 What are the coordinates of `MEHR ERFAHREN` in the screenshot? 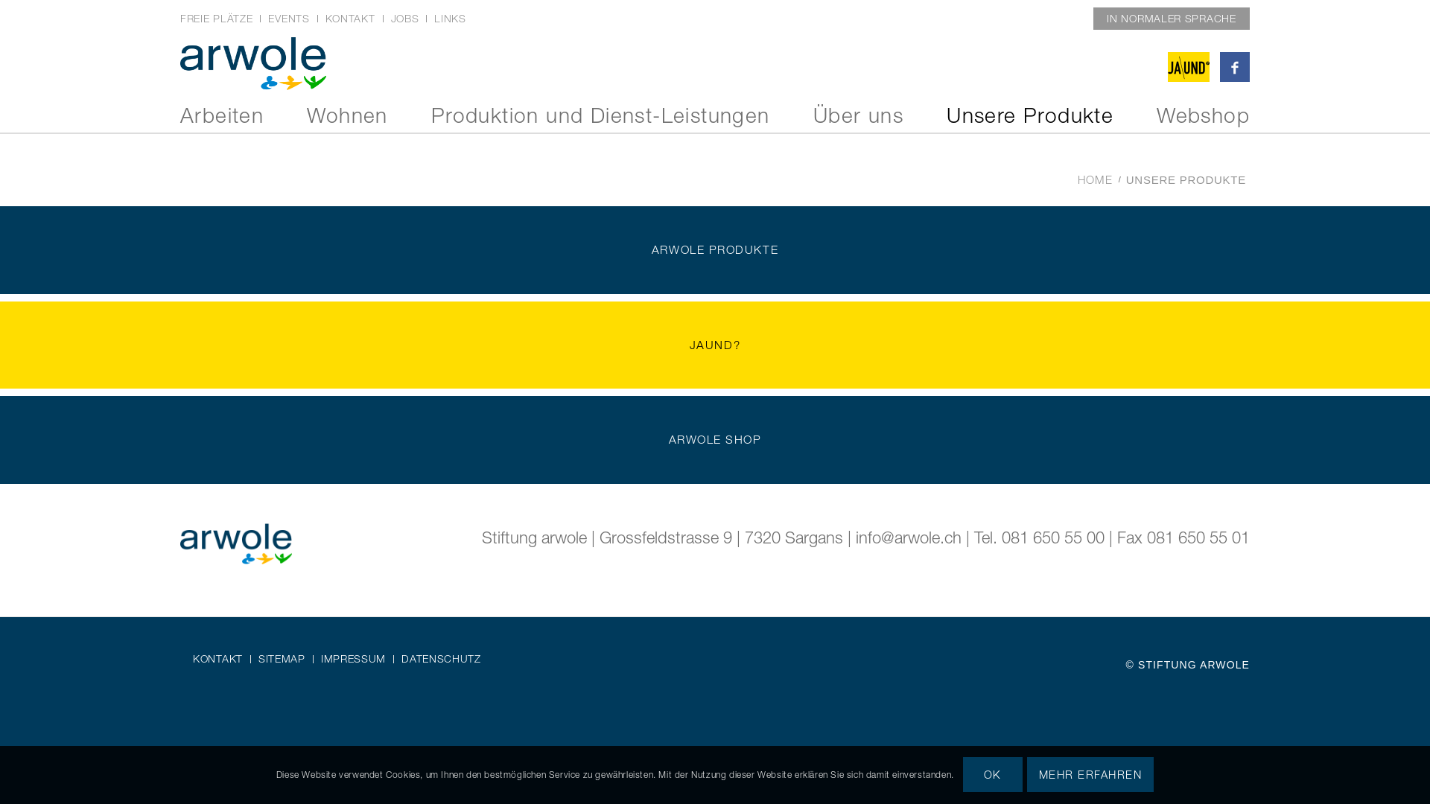 It's located at (1090, 775).